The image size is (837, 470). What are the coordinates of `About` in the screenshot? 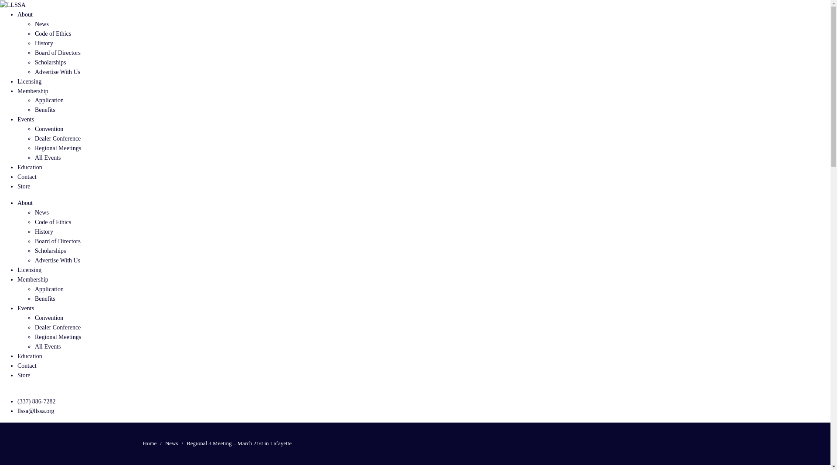 It's located at (25, 14).